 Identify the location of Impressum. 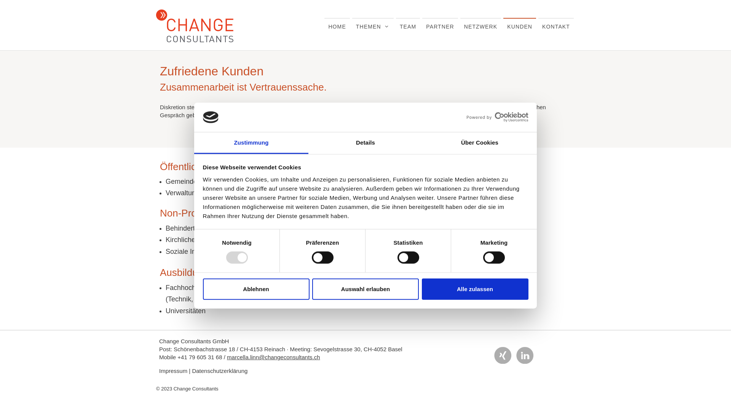
(173, 371).